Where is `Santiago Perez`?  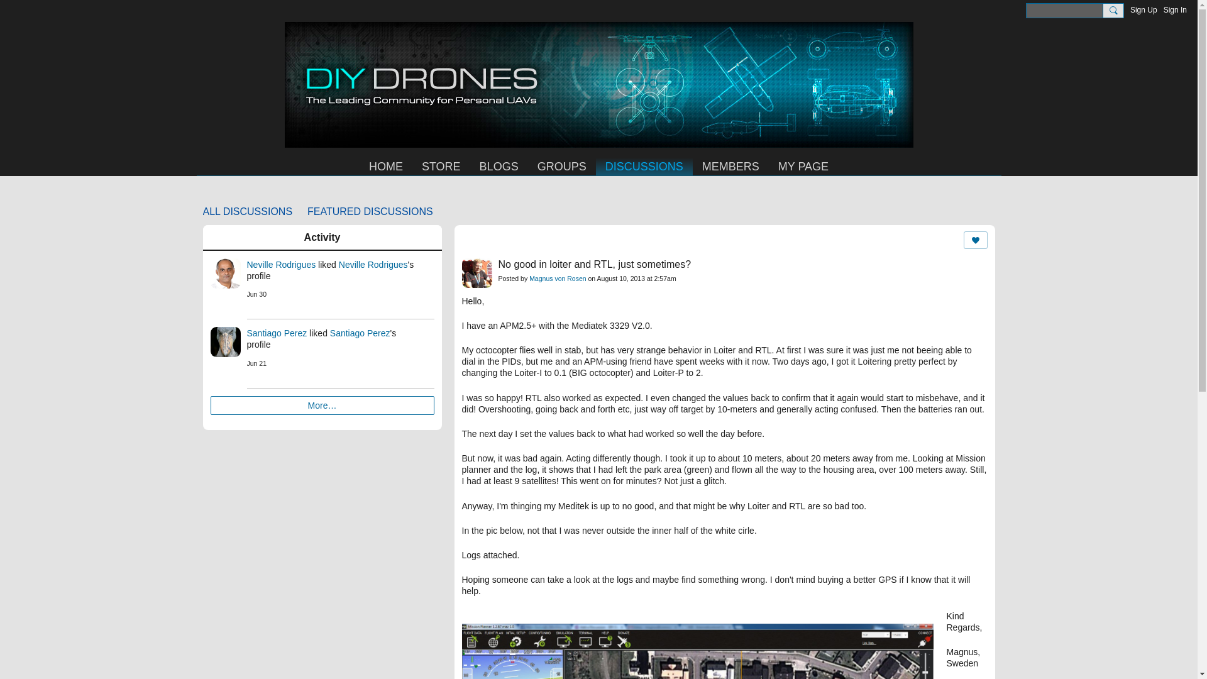
Santiago Perez is located at coordinates (276, 333).